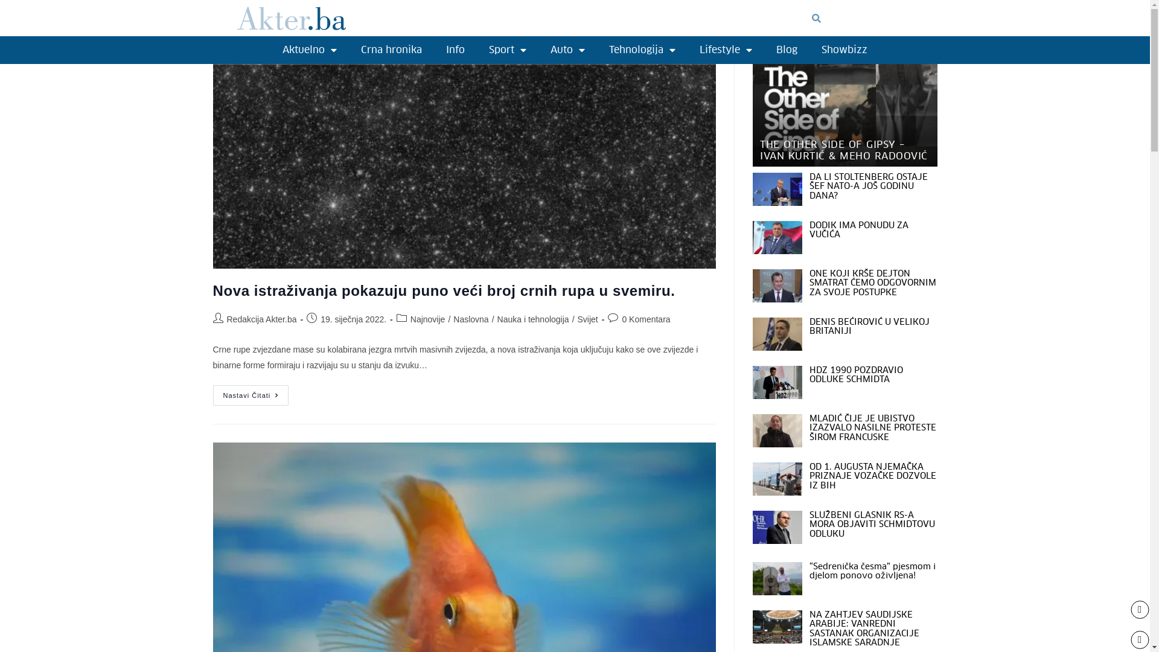 This screenshot has height=652, width=1159. Describe the element at coordinates (864, 18) in the screenshot. I see `Search` at that location.